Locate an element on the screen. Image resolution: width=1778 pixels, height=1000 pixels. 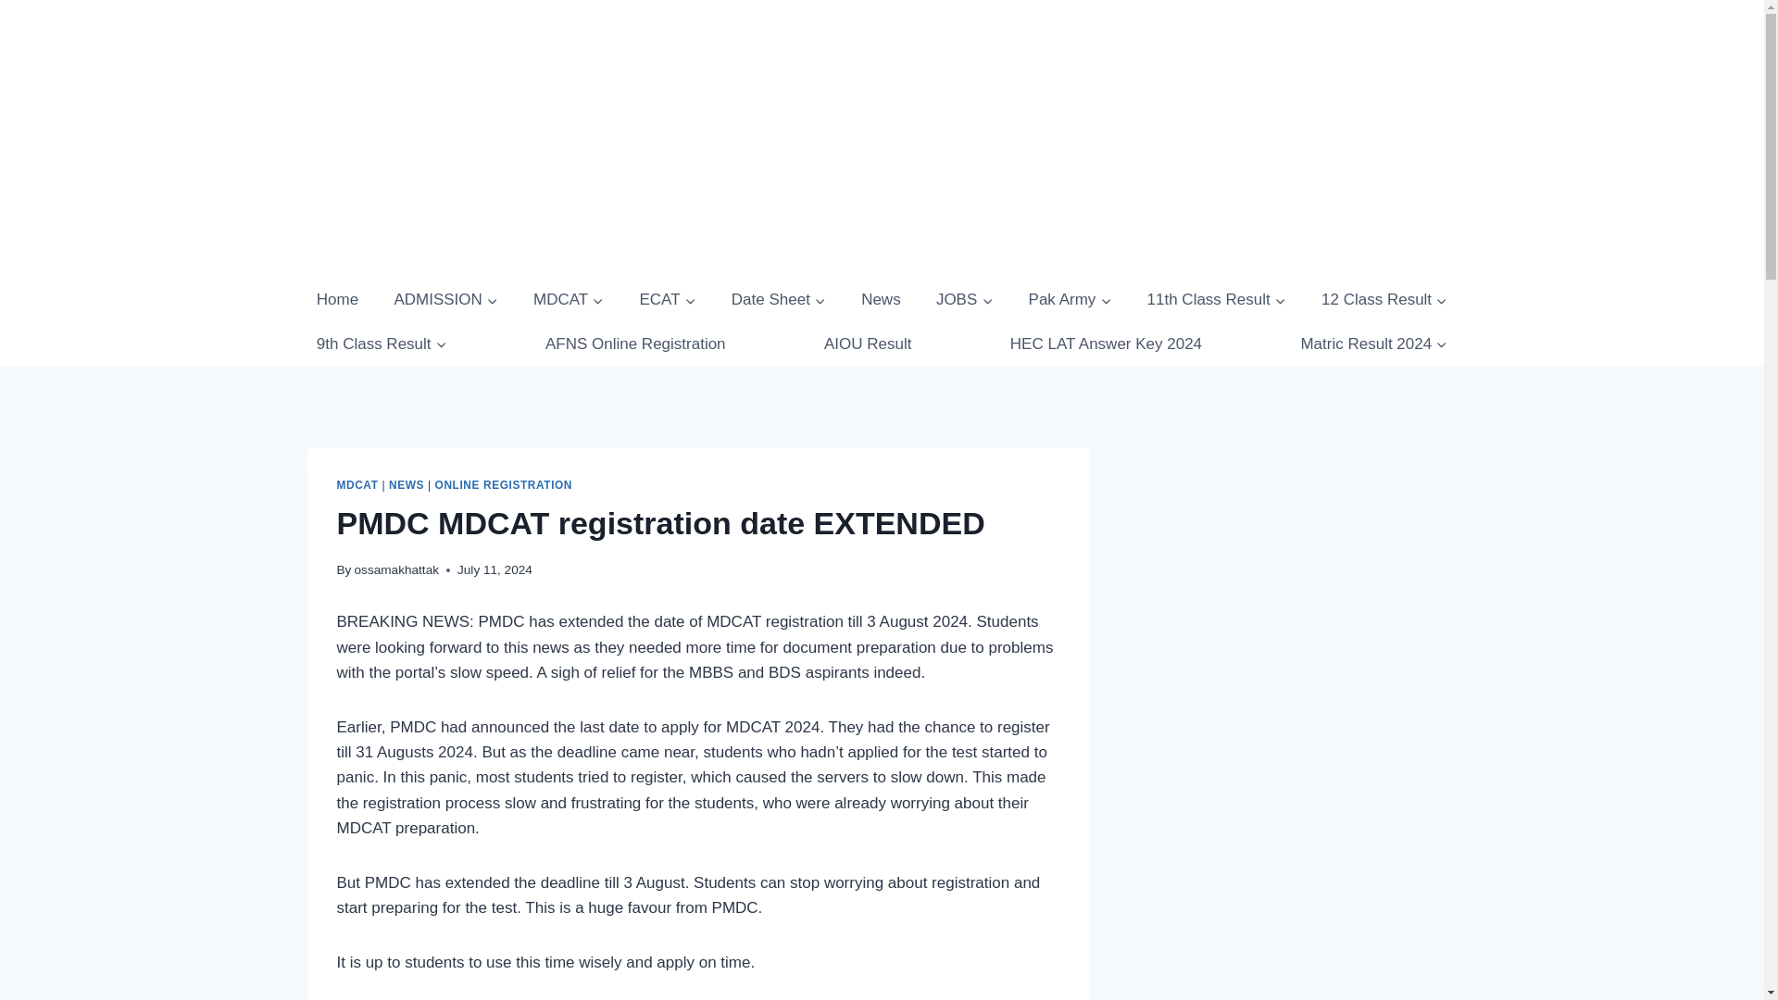
Date Sheet is located at coordinates (778, 300).